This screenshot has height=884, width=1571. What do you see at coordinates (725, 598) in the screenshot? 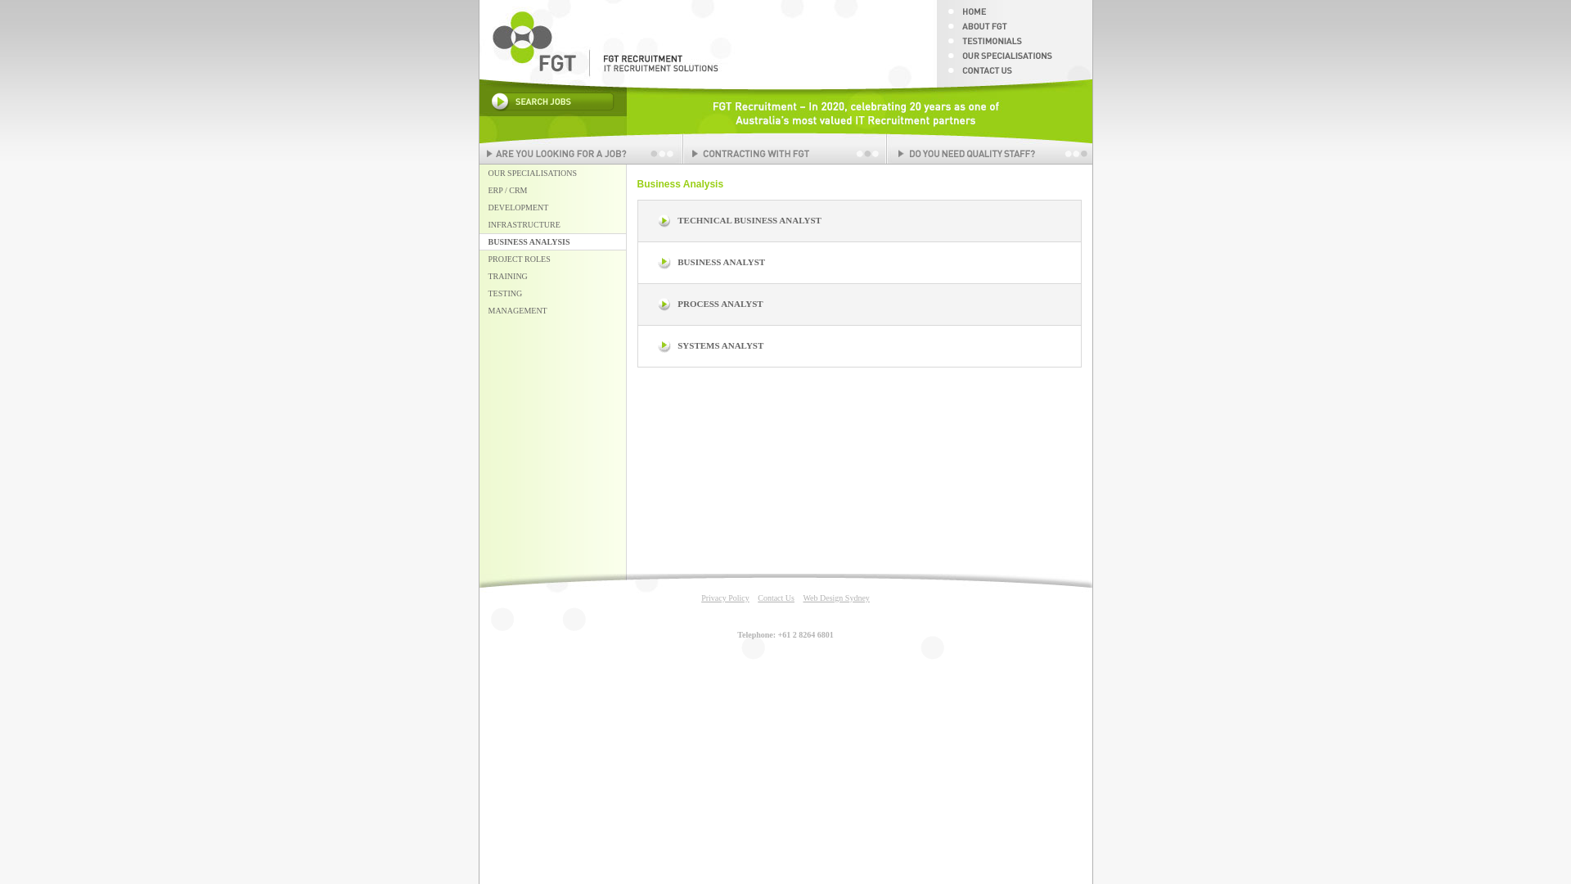
I see `Privacy Policy` at bounding box center [725, 598].